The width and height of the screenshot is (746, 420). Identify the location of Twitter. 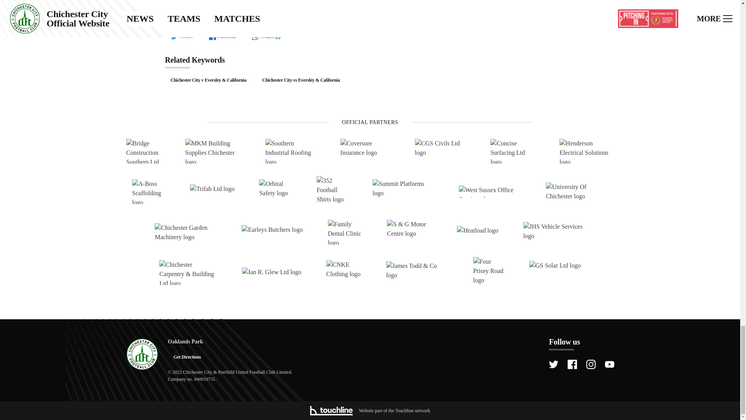
(181, 37).